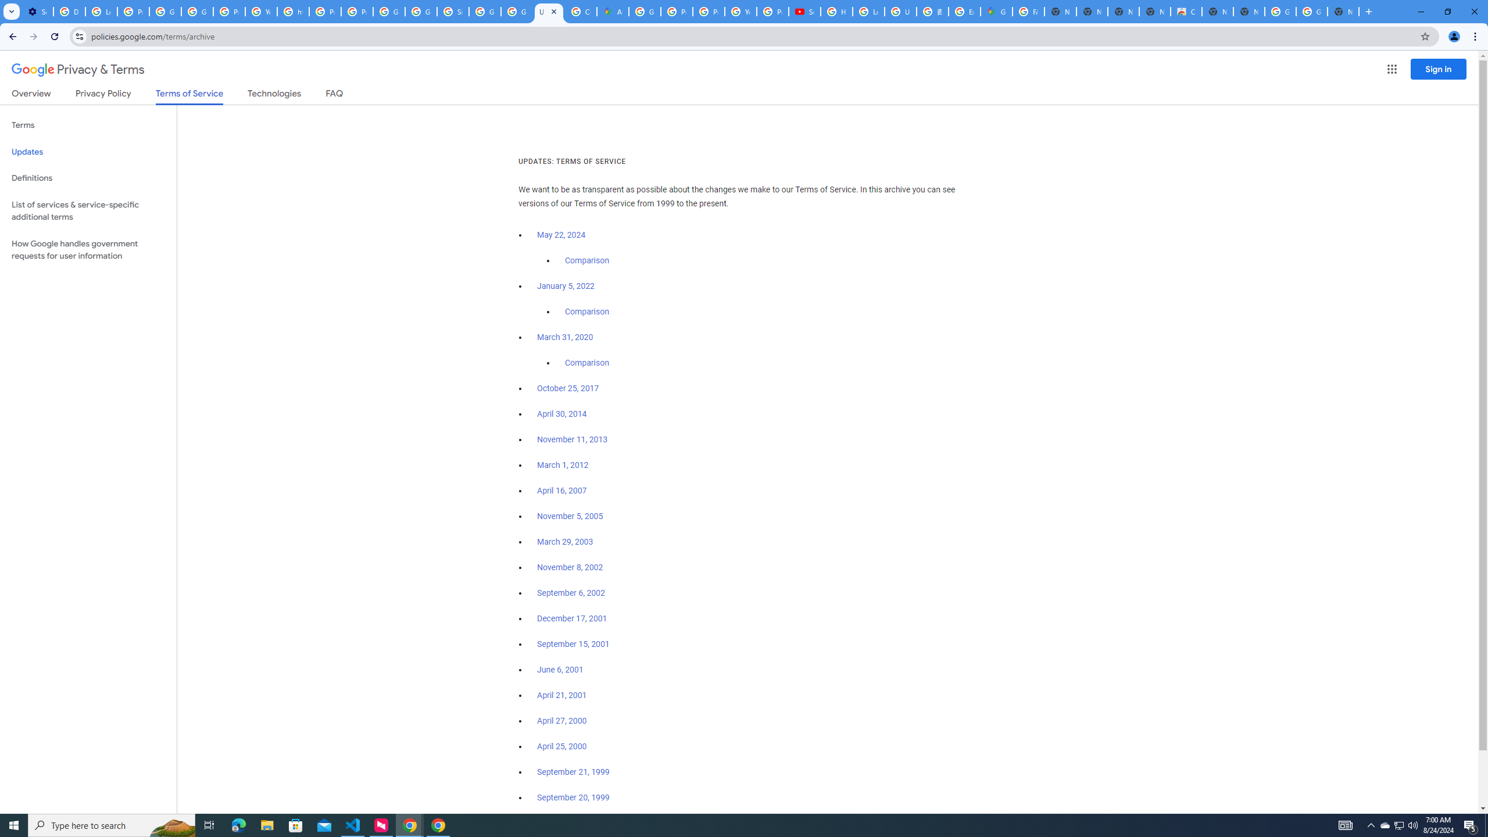 The image size is (1488, 837). Describe the element at coordinates (964, 12) in the screenshot. I see `Explore new street-level details - Google Maps Help` at that location.